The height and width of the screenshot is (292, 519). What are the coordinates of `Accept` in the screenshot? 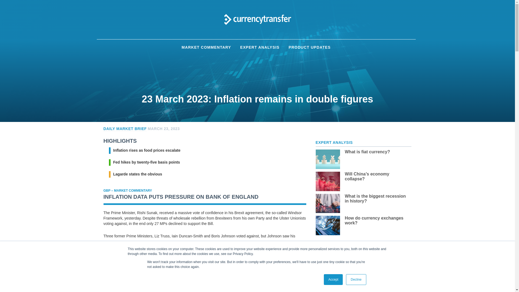 It's located at (334, 280).